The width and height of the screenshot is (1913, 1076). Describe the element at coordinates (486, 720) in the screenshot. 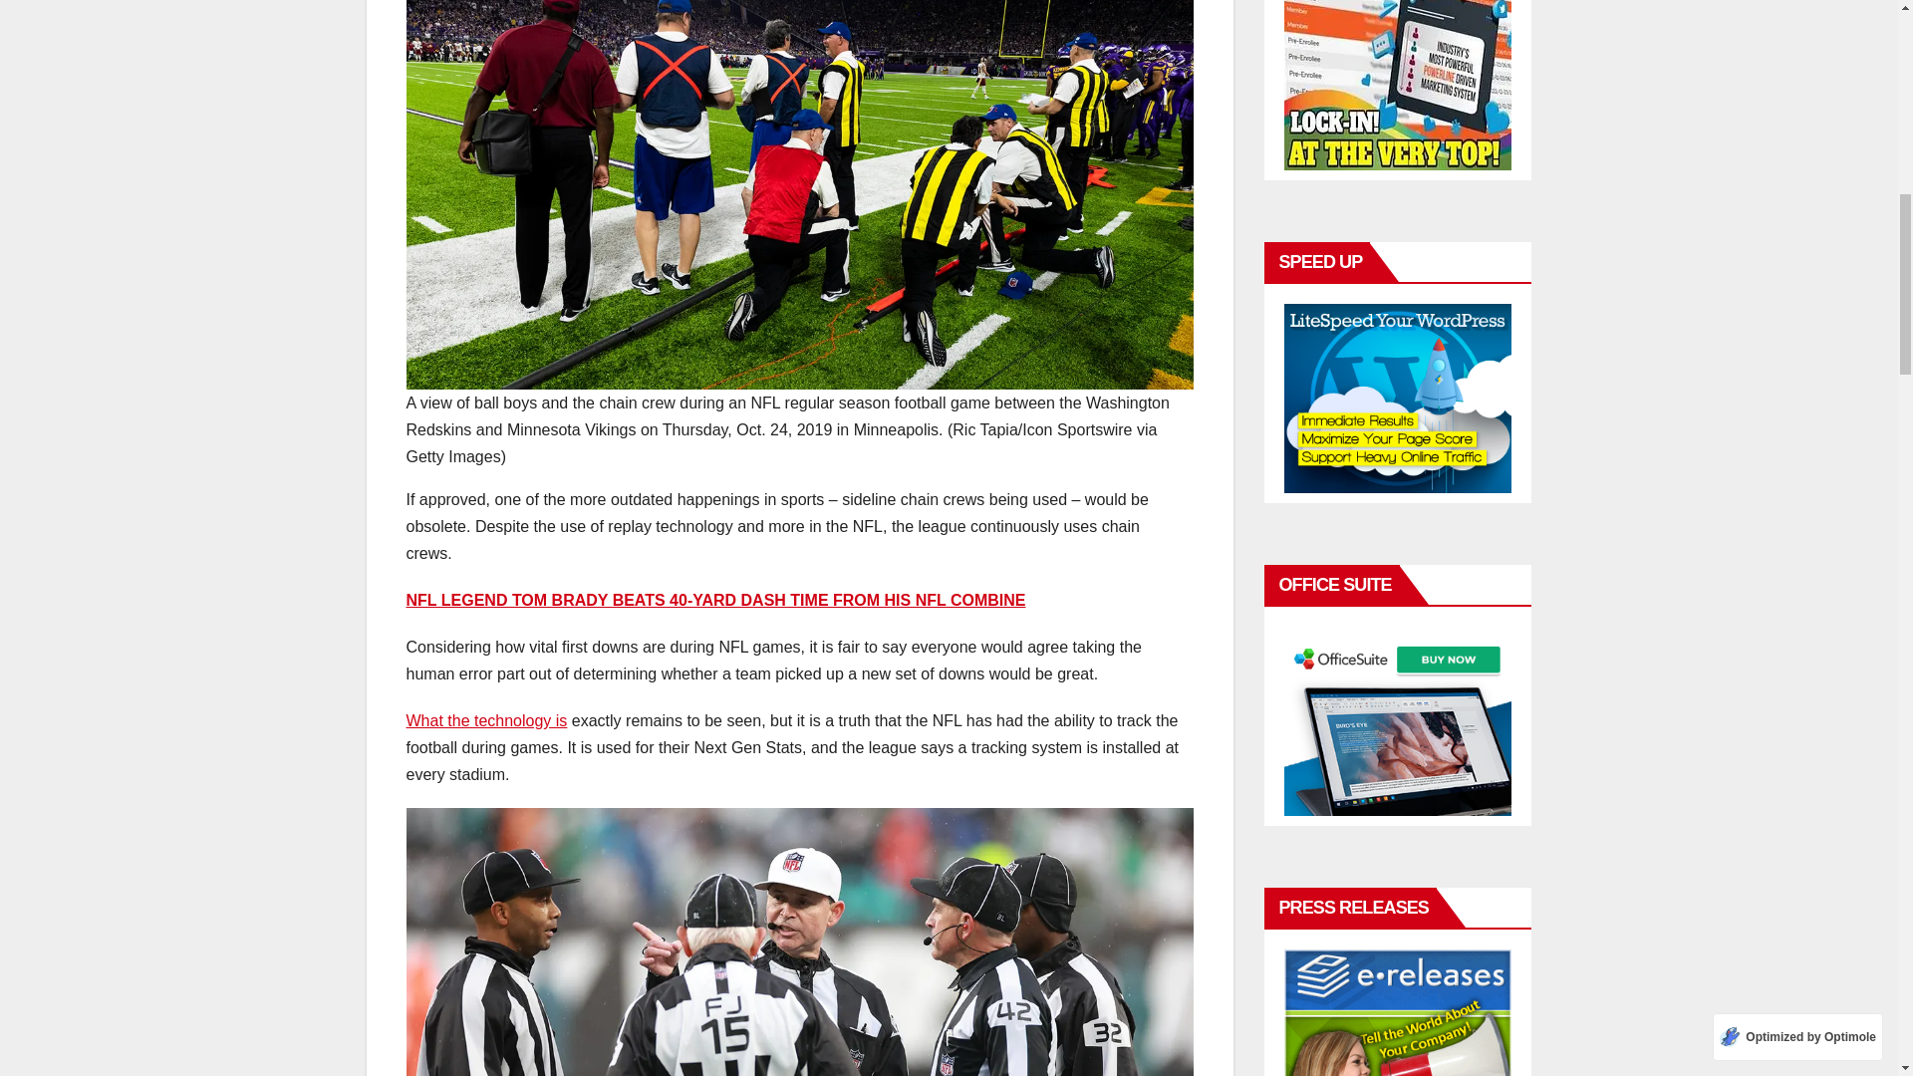

I see `What the technology is` at that location.